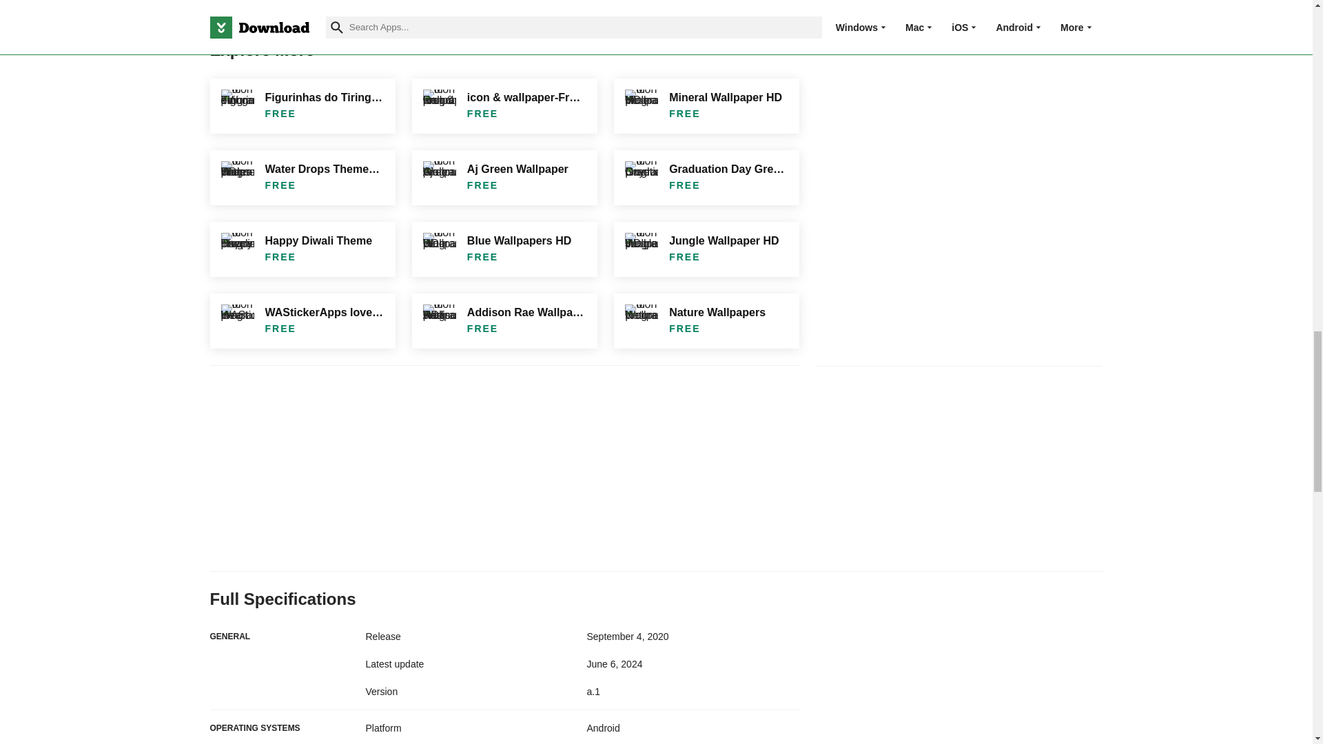  Describe the element at coordinates (504, 249) in the screenshot. I see `Blue Wallpapers HD` at that location.